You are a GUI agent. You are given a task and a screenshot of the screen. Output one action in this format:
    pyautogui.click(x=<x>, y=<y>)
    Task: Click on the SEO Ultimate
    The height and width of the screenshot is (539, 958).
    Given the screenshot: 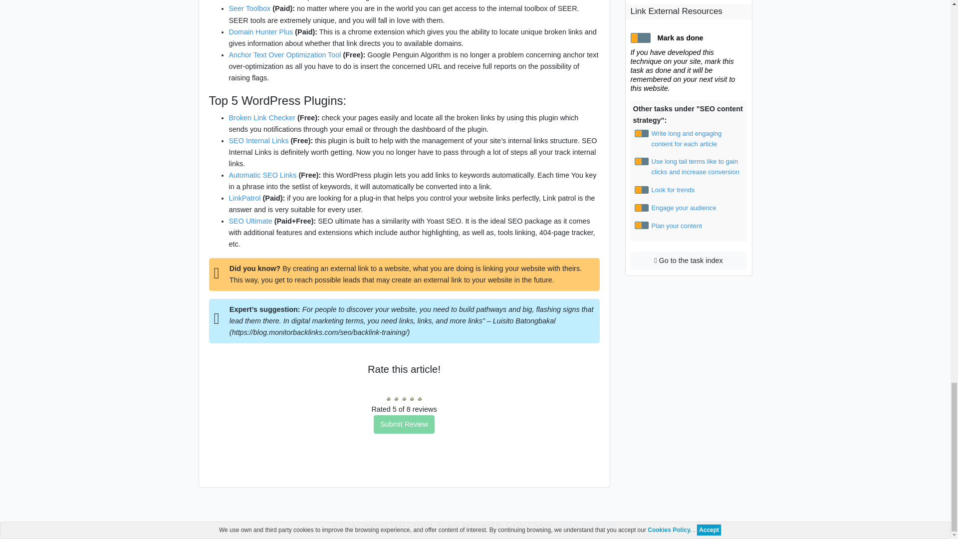 What is the action you would take?
    pyautogui.click(x=250, y=221)
    